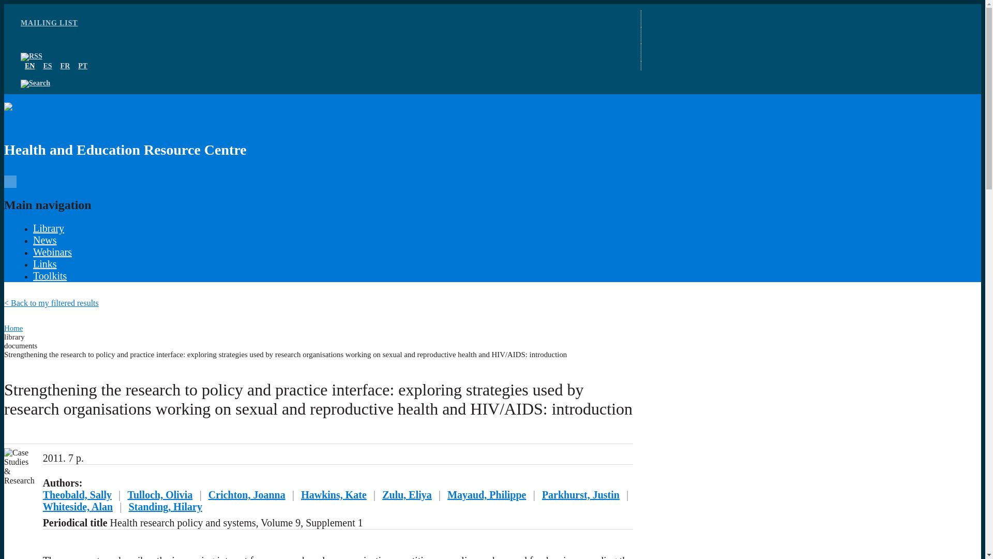  What do you see at coordinates (30, 66) in the screenshot?
I see `EN` at bounding box center [30, 66].